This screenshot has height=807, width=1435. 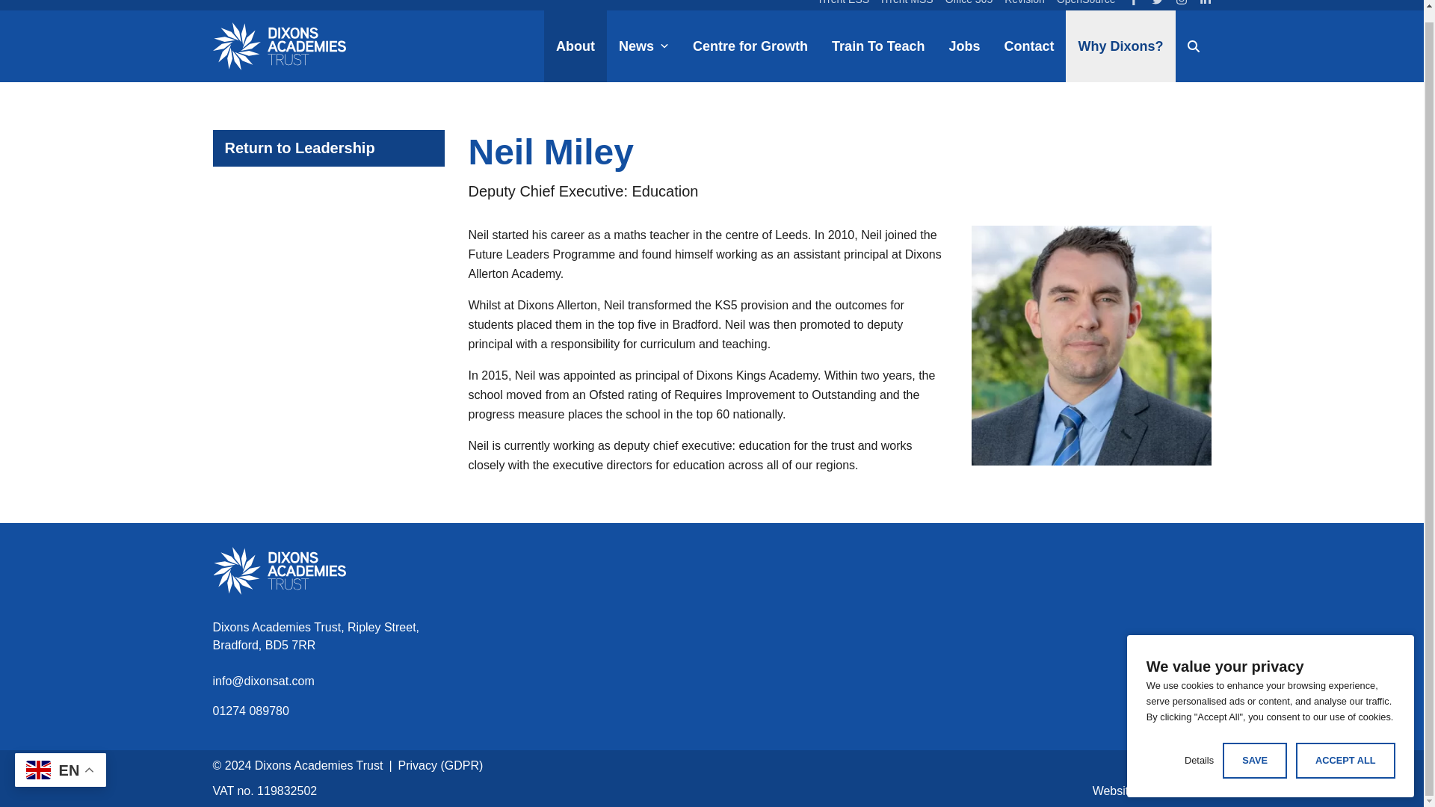 What do you see at coordinates (327, 148) in the screenshot?
I see `Return to Leadership` at bounding box center [327, 148].